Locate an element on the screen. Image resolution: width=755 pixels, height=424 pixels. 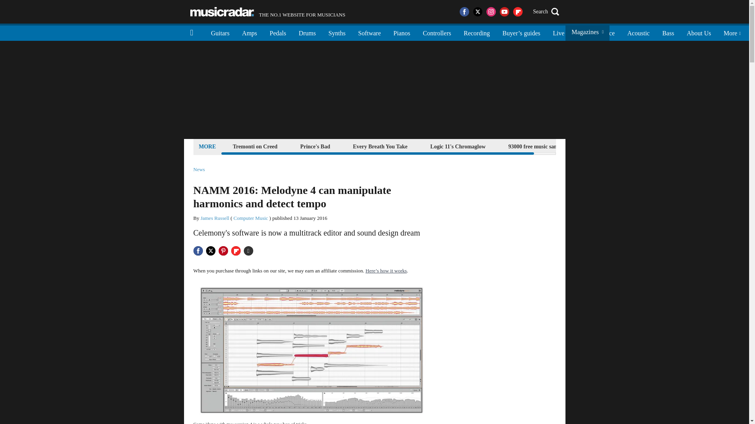
Controllers is located at coordinates (437, 32).